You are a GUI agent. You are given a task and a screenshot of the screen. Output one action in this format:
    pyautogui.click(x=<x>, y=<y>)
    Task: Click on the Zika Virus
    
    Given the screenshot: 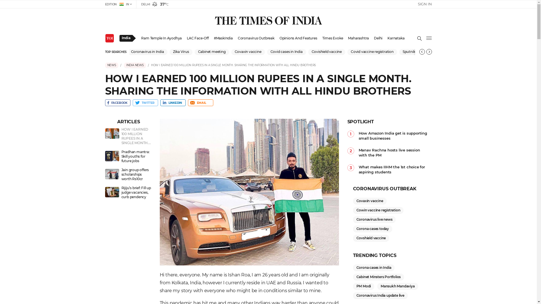 What is the action you would take?
    pyautogui.click(x=181, y=52)
    